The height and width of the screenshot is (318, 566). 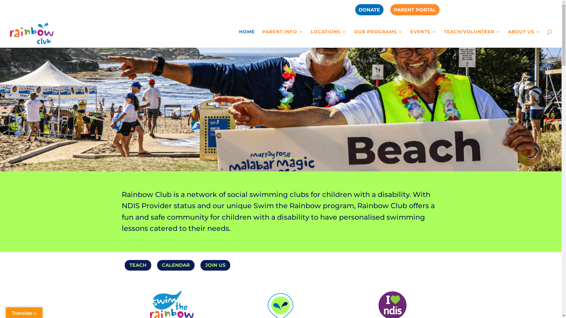 I want to click on PARENT INFO, so click(x=283, y=39).